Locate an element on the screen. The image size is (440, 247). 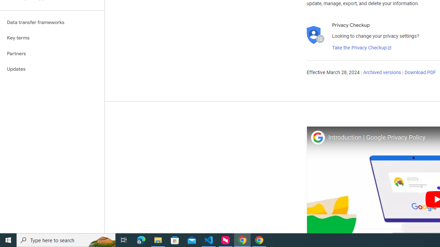
Photo image of Google is located at coordinates (318, 137).